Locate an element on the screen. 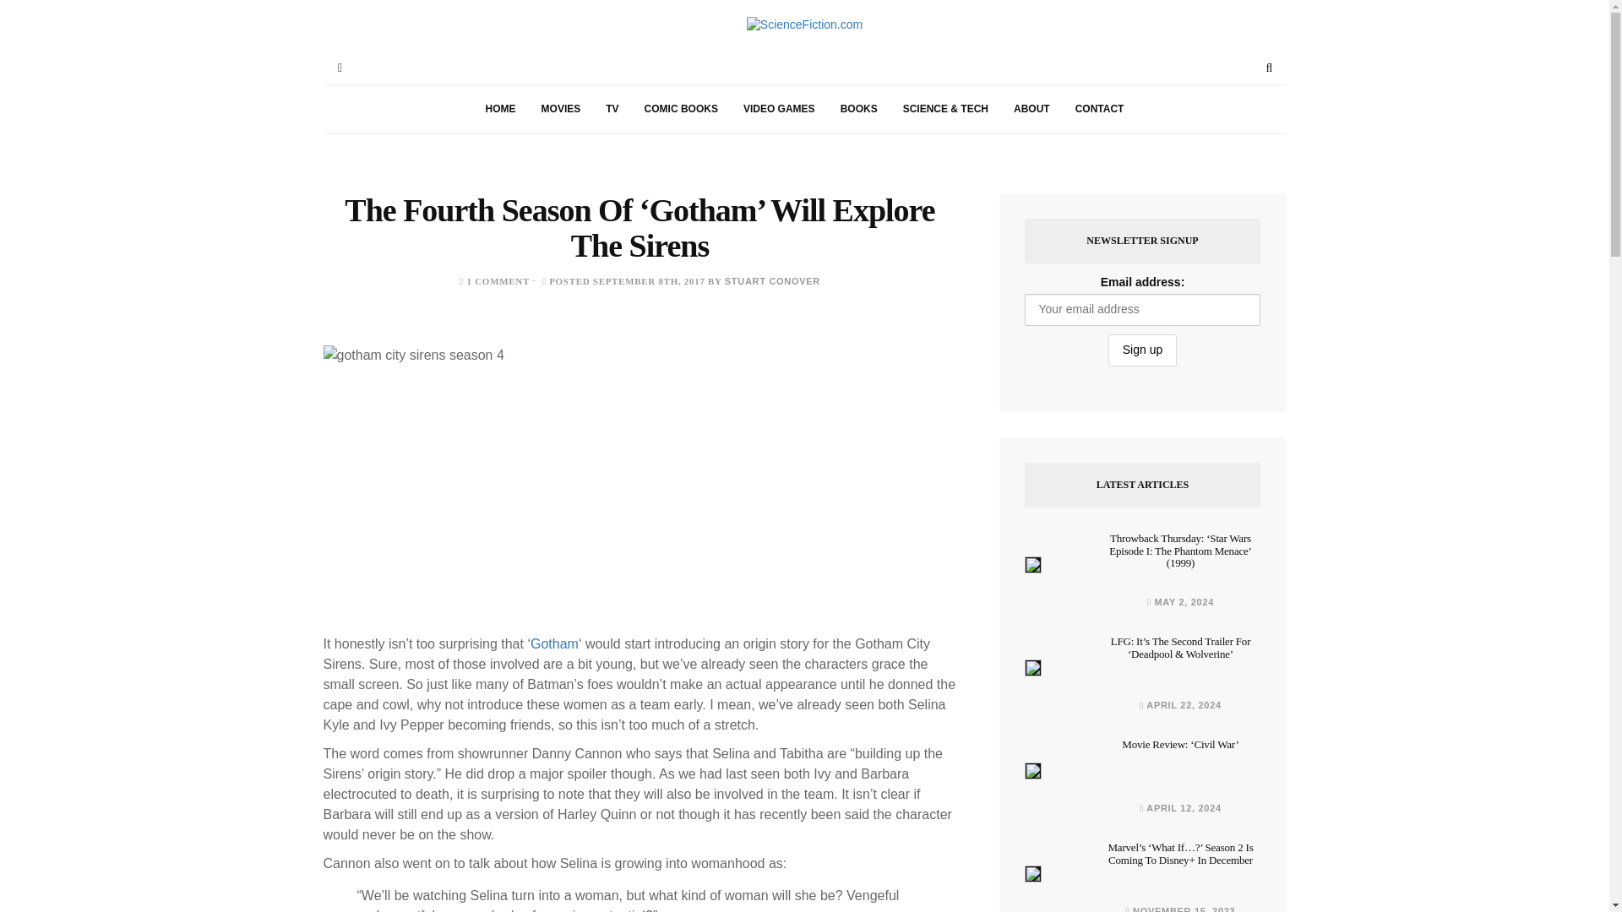 This screenshot has height=912, width=1622. COMIC BOOKS is located at coordinates (681, 109).